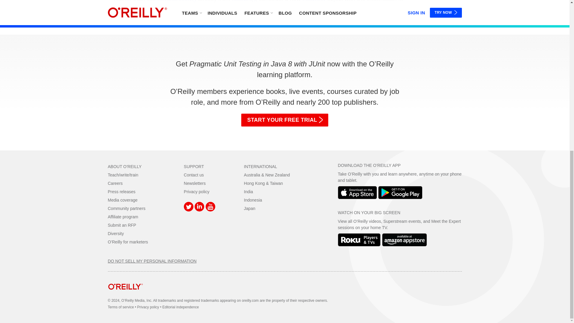 The width and height of the screenshot is (574, 323). I want to click on Affiliate program, so click(123, 217).